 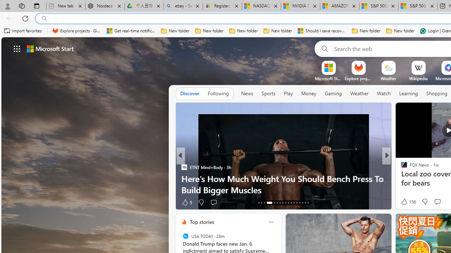 I want to click on 347 Like, so click(x=406, y=202).